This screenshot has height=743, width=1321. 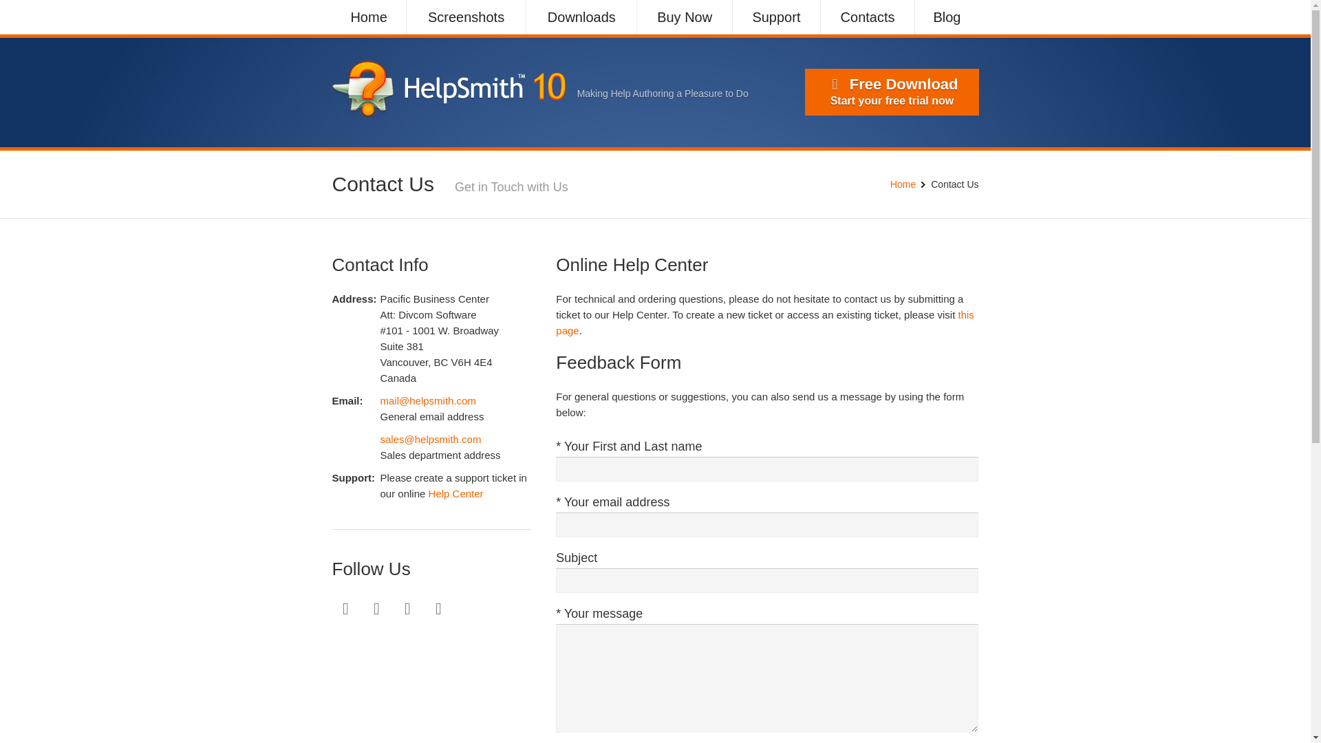 What do you see at coordinates (455, 493) in the screenshot?
I see `Help Center` at bounding box center [455, 493].